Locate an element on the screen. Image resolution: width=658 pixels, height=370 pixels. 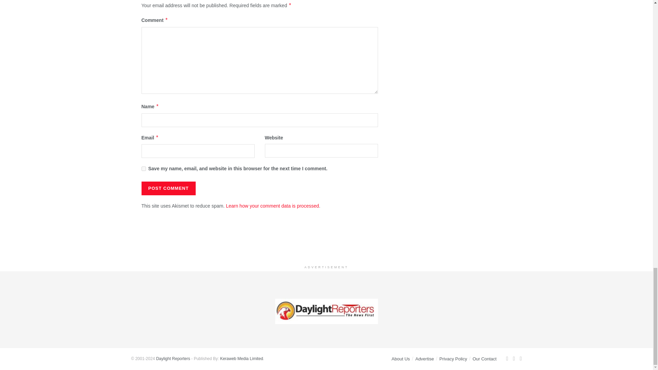
Post Comment is located at coordinates (168, 188).